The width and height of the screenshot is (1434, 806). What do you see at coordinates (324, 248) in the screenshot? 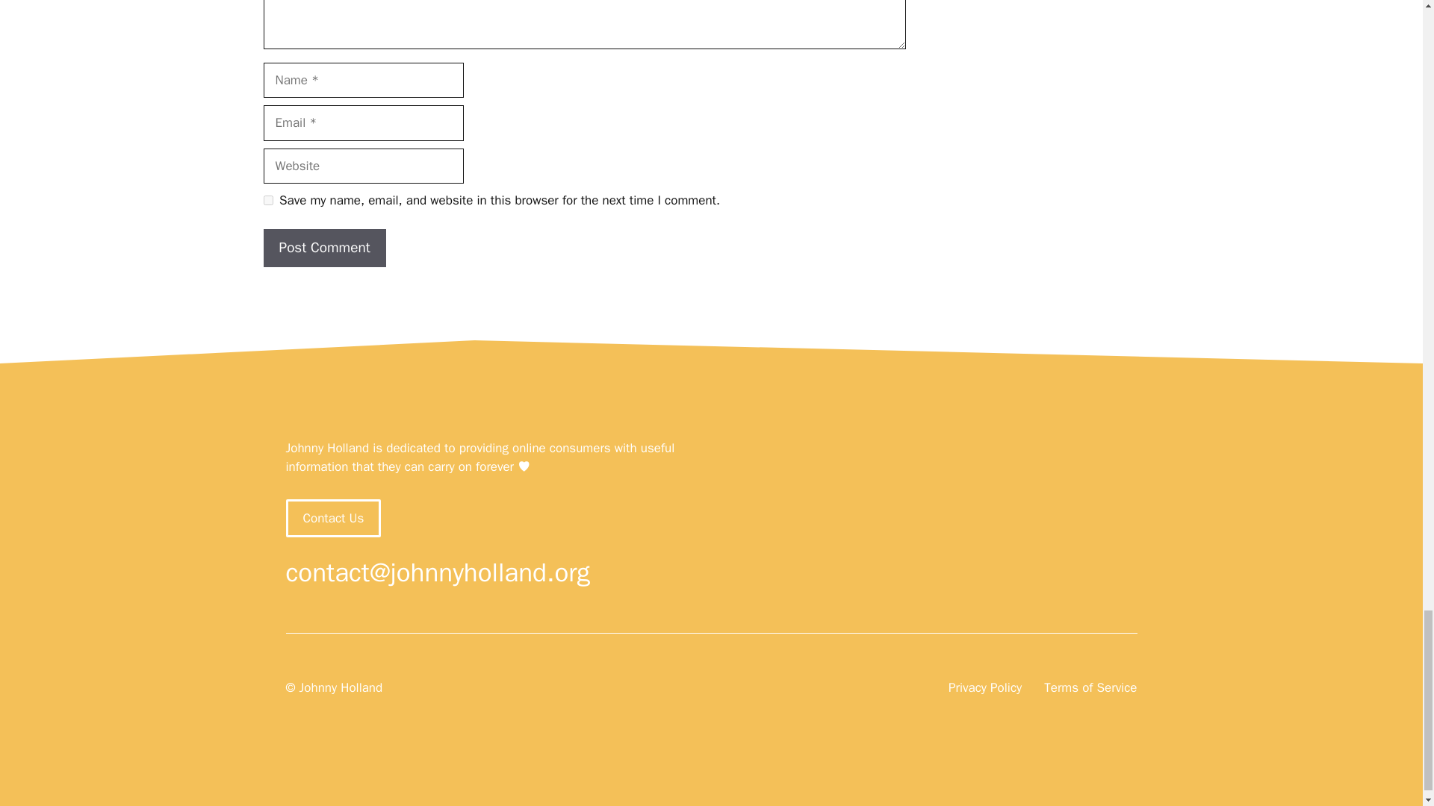
I see `Post Comment` at bounding box center [324, 248].